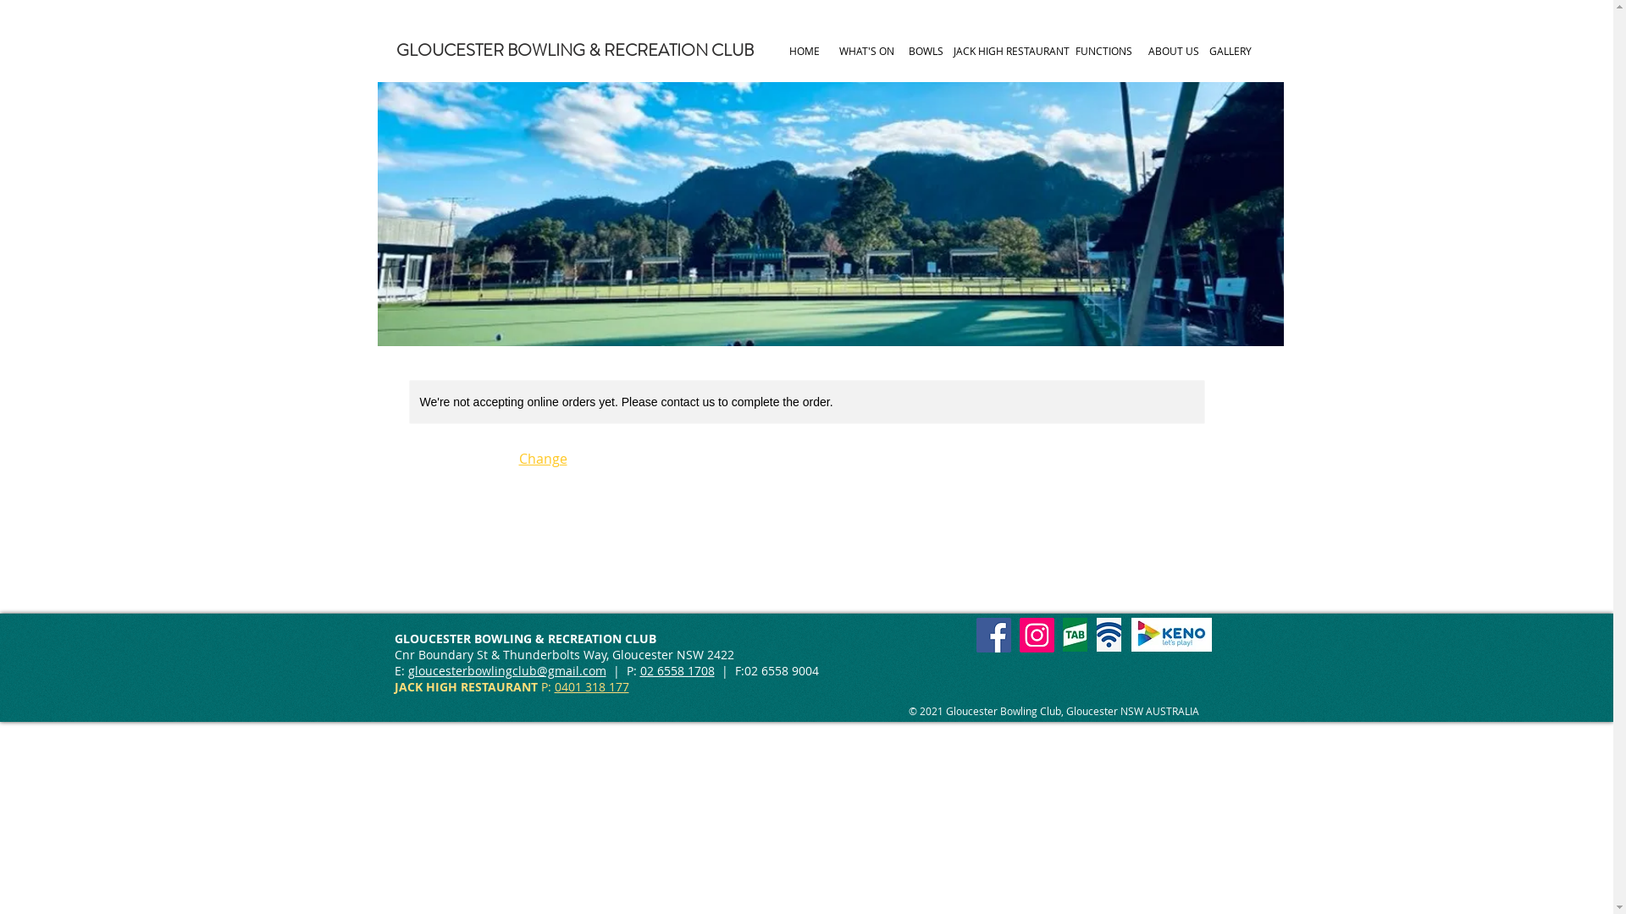 The width and height of the screenshot is (1626, 914). Describe the element at coordinates (575, 51) in the screenshot. I see `GLOUCESTER BOWLING & RECREATION CLUB` at that location.